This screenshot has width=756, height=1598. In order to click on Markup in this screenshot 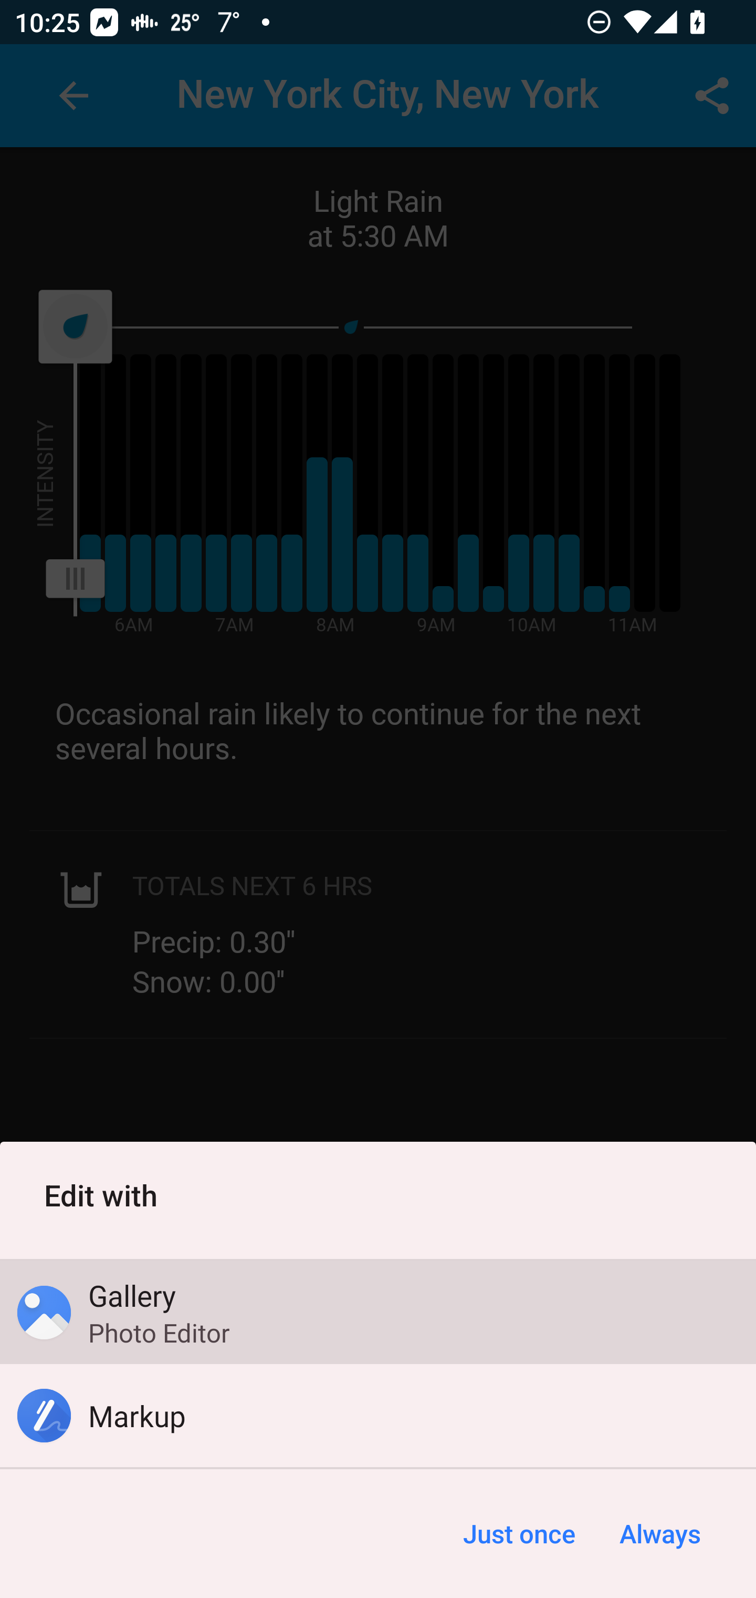, I will do `click(378, 1416)`.